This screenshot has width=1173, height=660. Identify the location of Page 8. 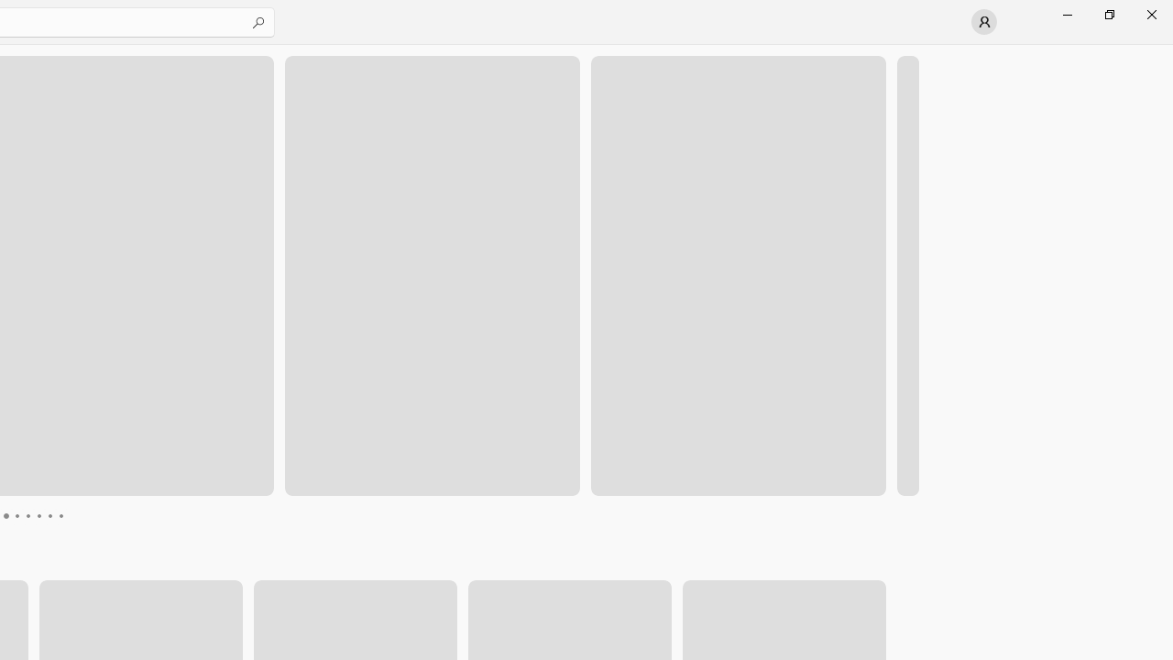
(60, 515).